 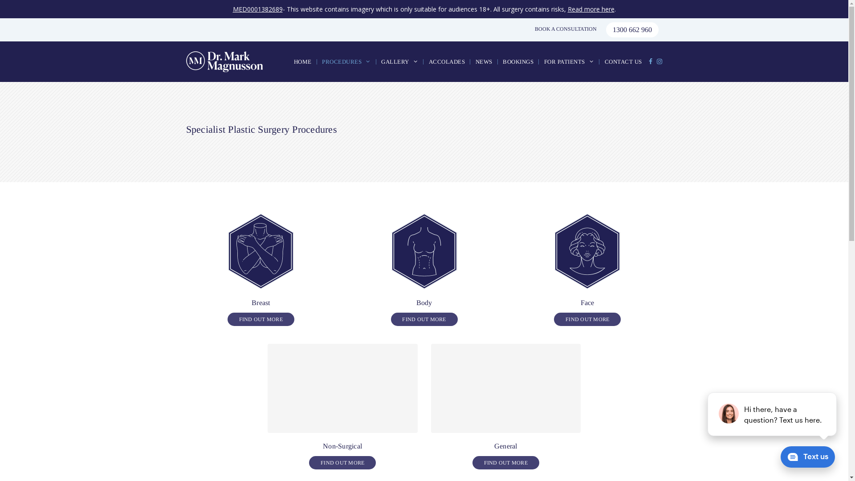 I want to click on Dr Mark Magnusson, so click(x=227, y=61).